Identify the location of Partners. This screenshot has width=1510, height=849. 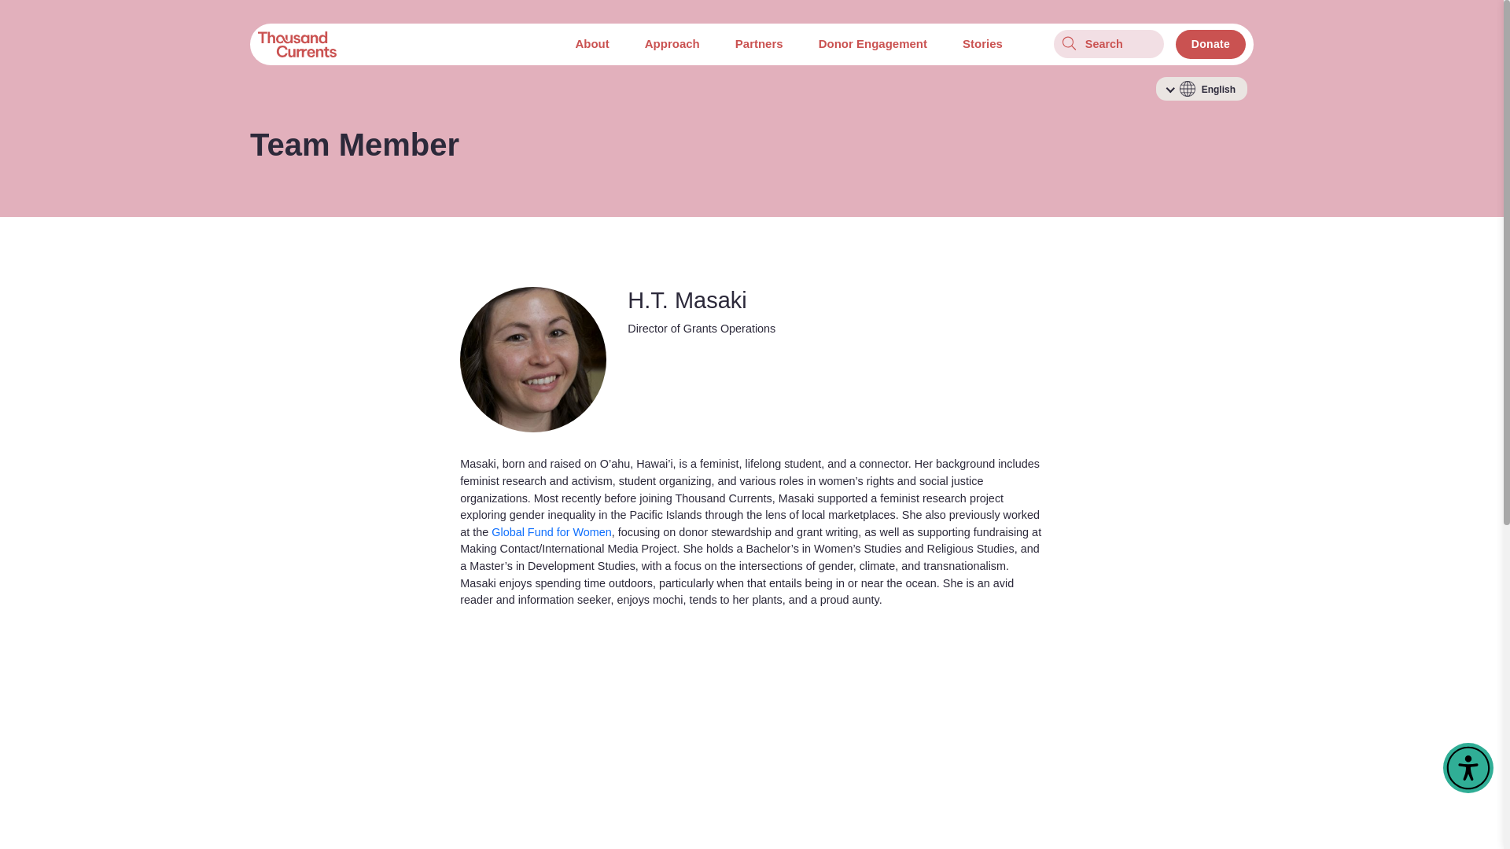
(759, 43).